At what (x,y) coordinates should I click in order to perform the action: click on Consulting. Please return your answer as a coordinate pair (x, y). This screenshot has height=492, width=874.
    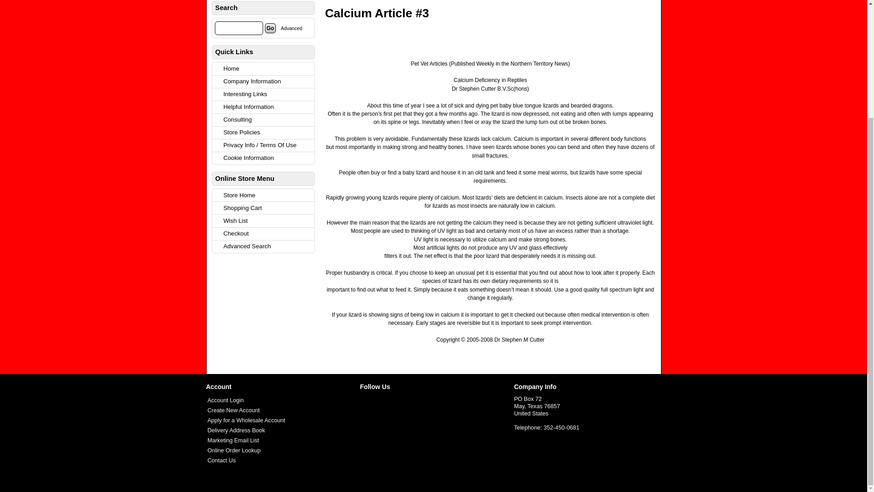
    Looking at the image, I should click on (268, 119).